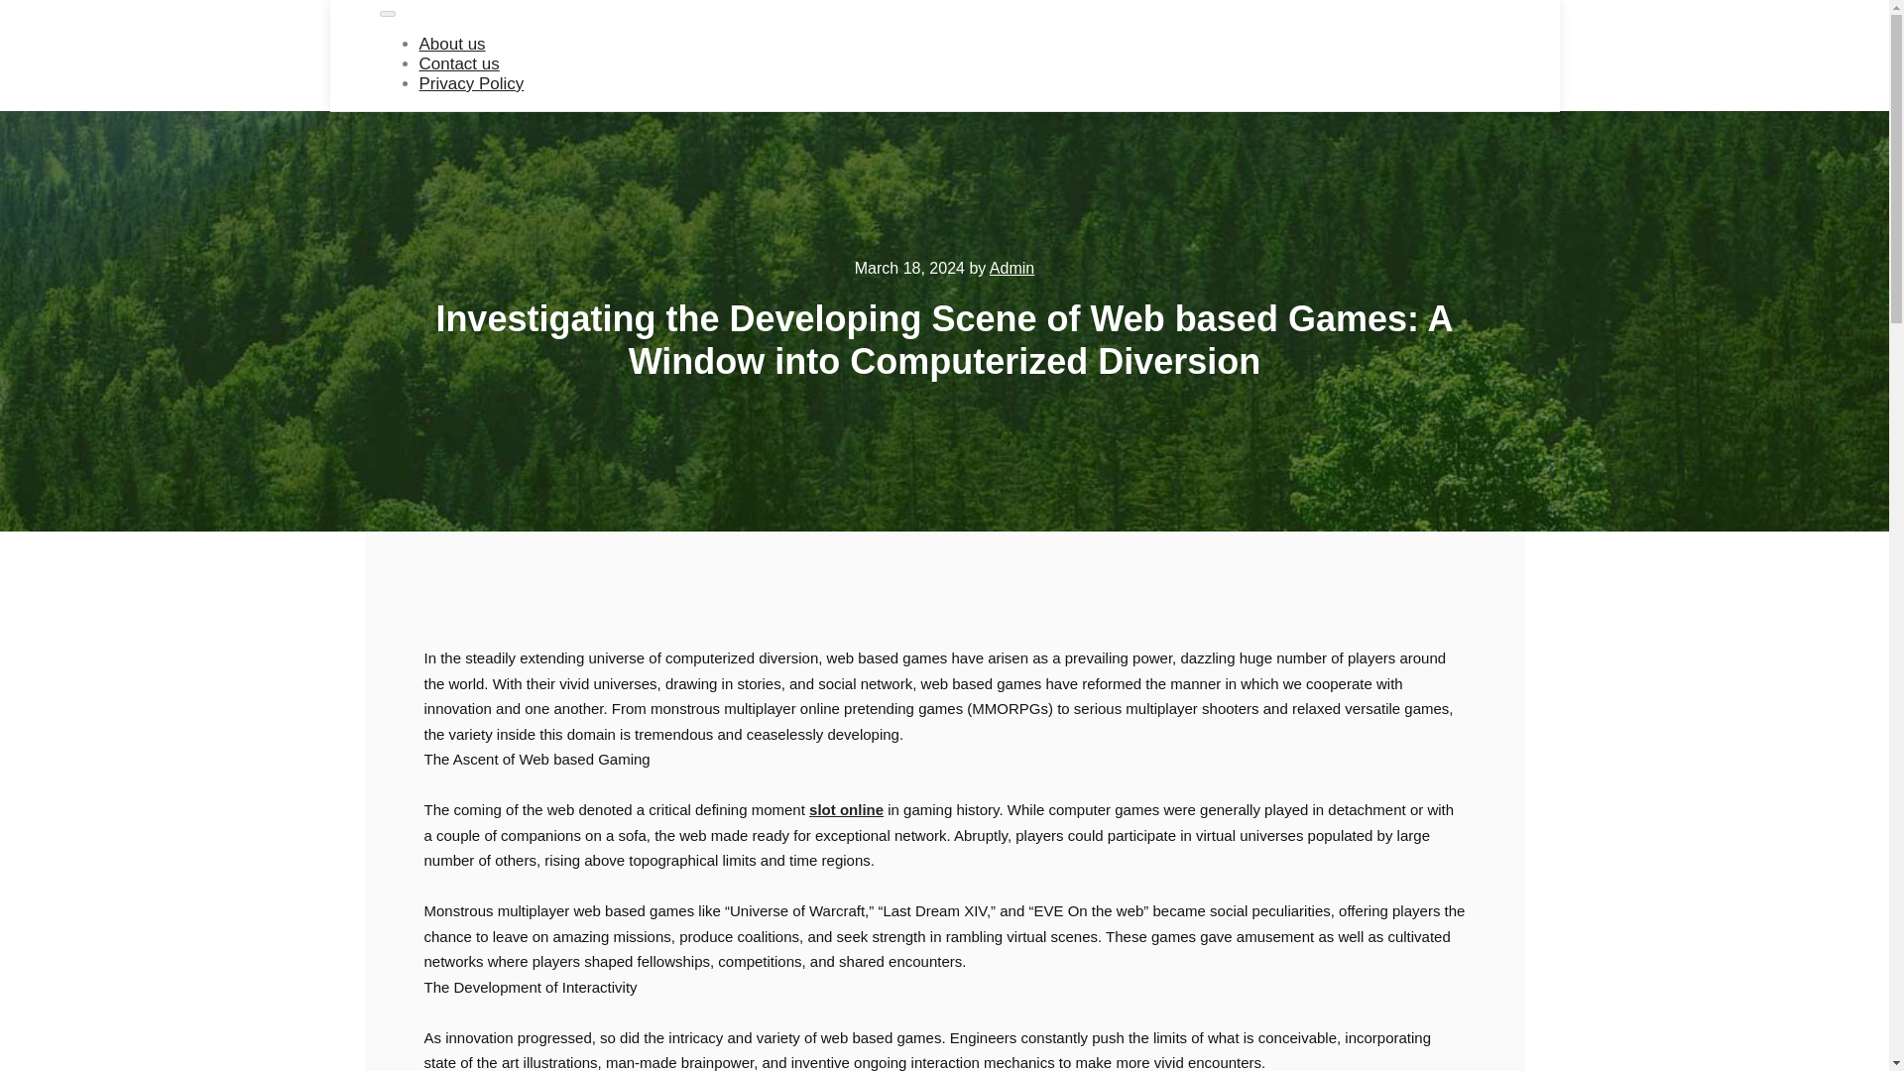 The width and height of the screenshot is (1904, 1071). Describe the element at coordinates (471, 83) in the screenshot. I see `Privacy Policy` at that location.